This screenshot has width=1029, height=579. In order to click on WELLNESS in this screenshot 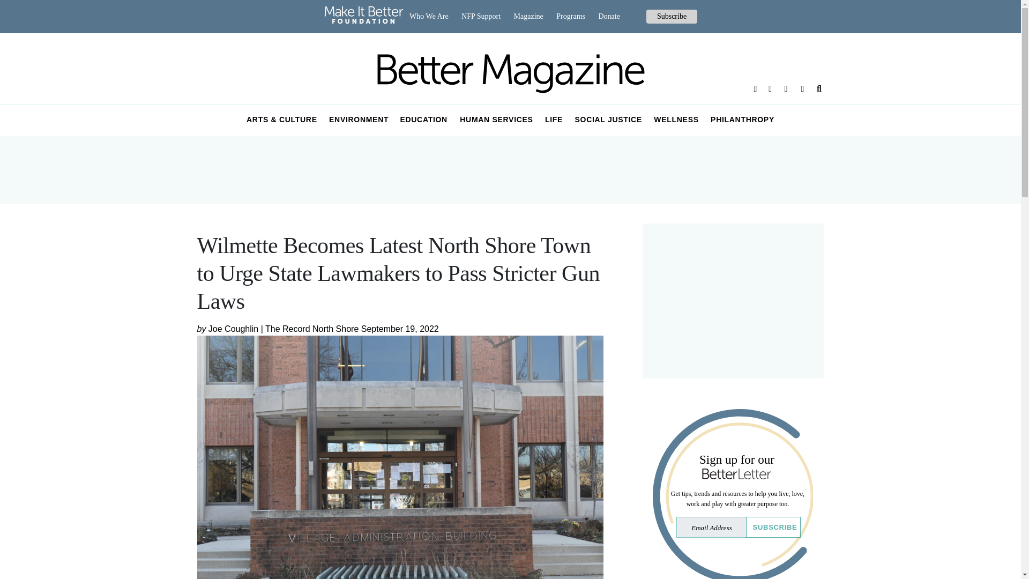, I will do `click(676, 120)`.